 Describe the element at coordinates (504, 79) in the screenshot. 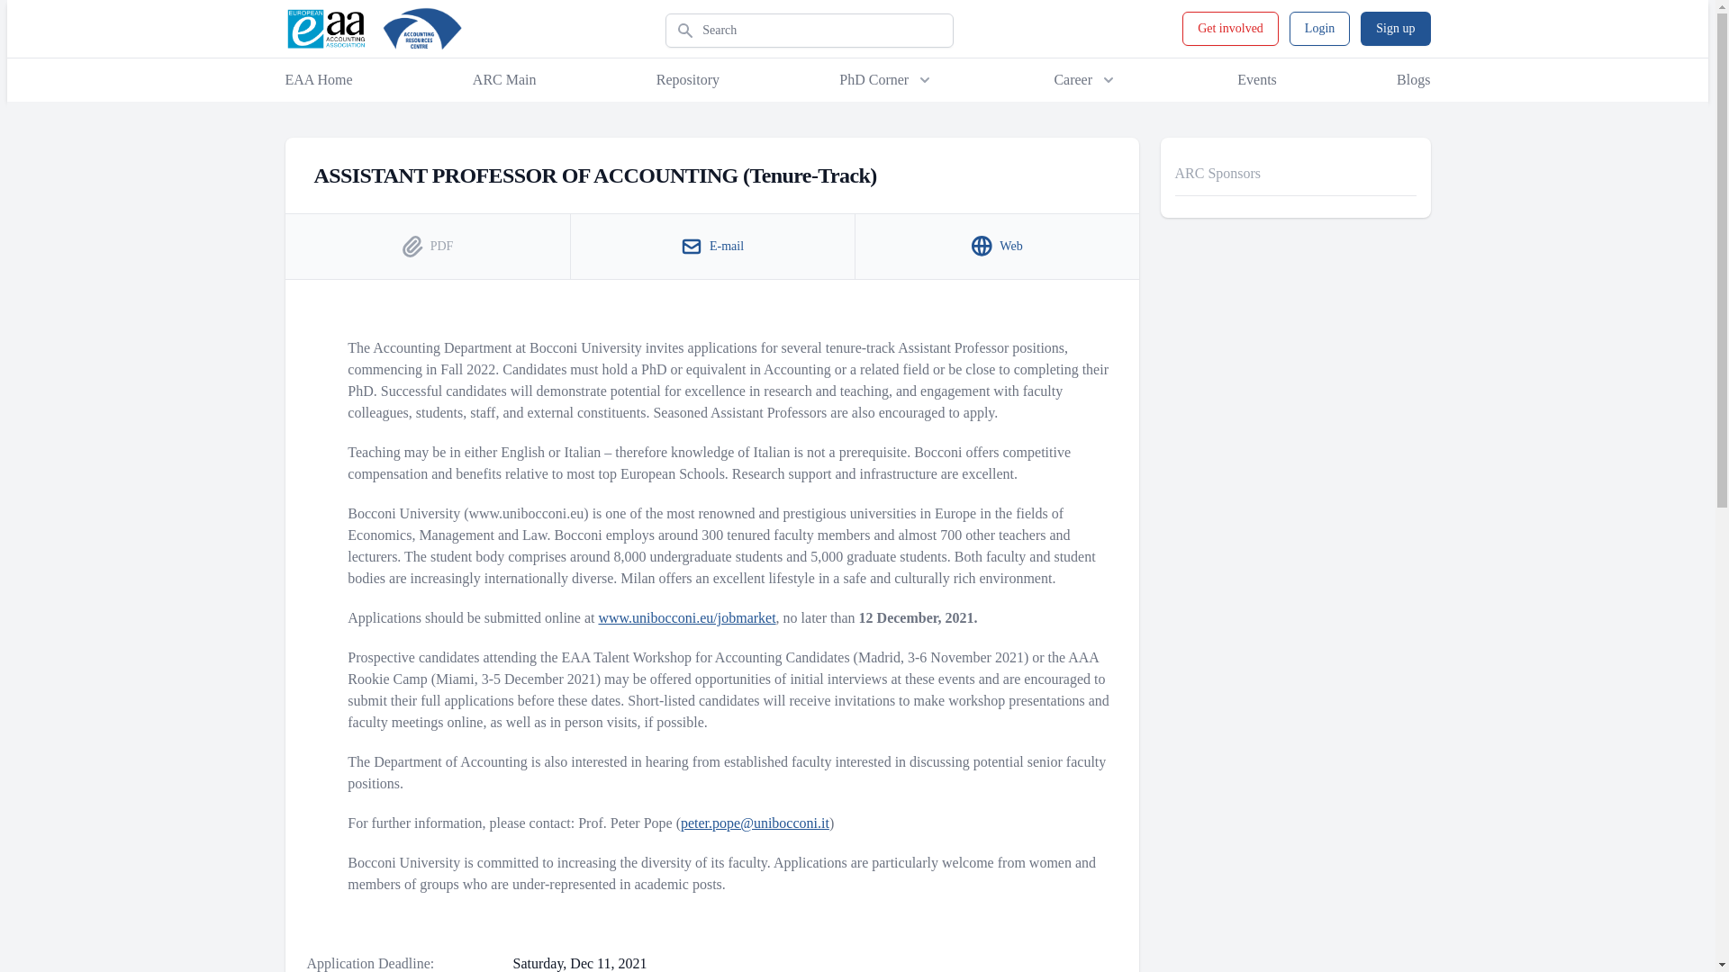

I see `ARC Main` at that location.